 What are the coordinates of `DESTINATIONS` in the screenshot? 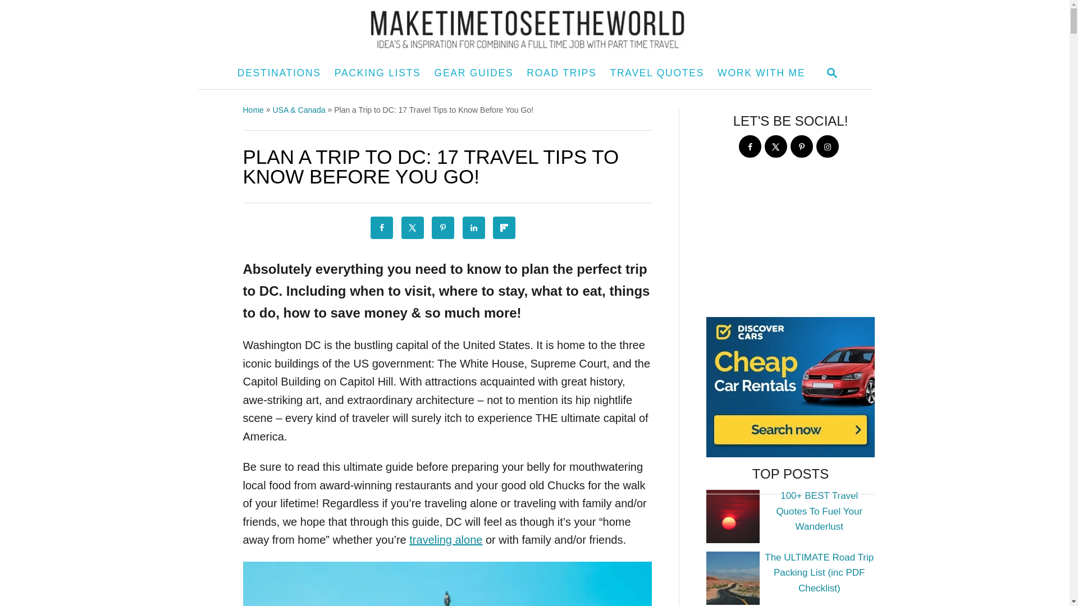 It's located at (278, 74).